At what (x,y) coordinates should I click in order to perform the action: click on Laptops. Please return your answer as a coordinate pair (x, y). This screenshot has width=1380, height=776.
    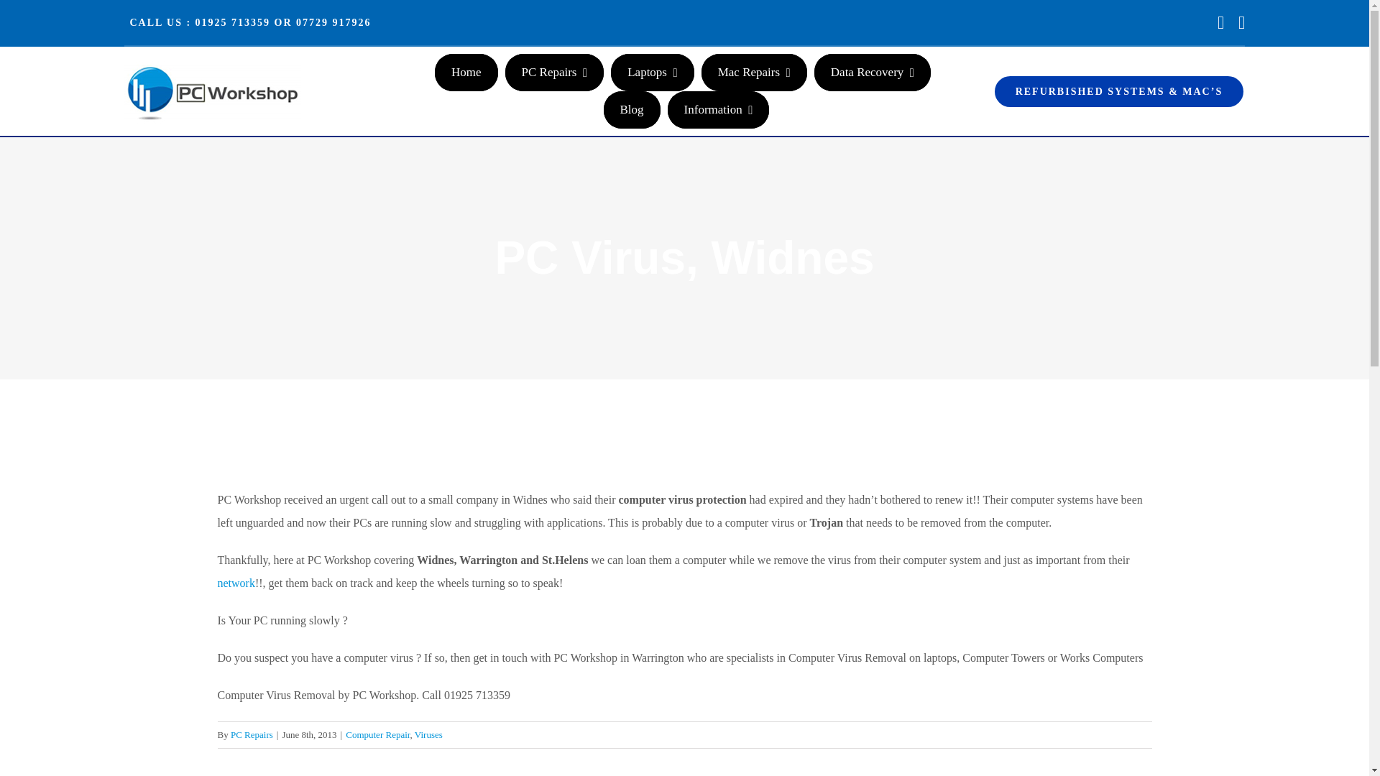
    Looking at the image, I should click on (653, 72).